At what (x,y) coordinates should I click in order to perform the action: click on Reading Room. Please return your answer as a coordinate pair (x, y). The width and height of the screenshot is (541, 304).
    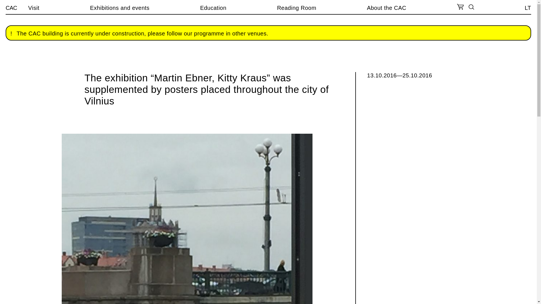
    Looking at the image, I should click on (296, 8).